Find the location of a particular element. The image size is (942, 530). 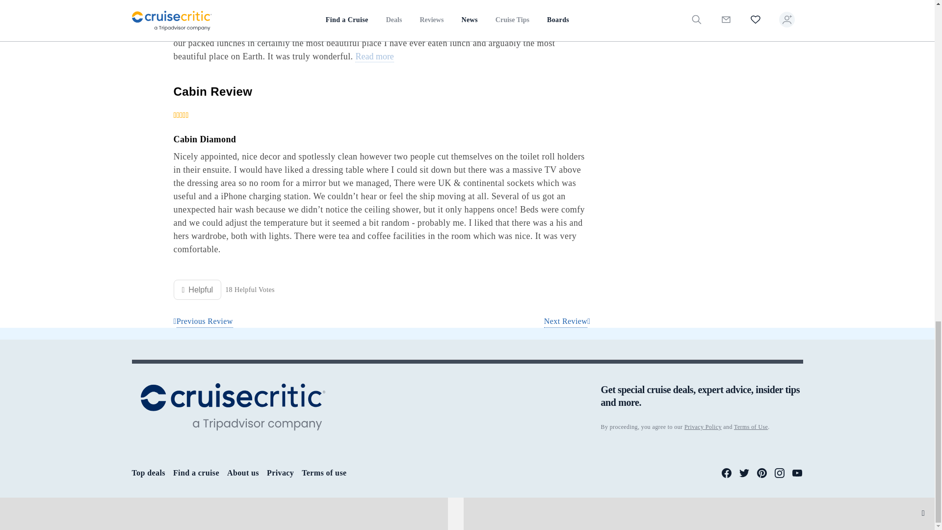

Read more is located at coordinates (374, 57).